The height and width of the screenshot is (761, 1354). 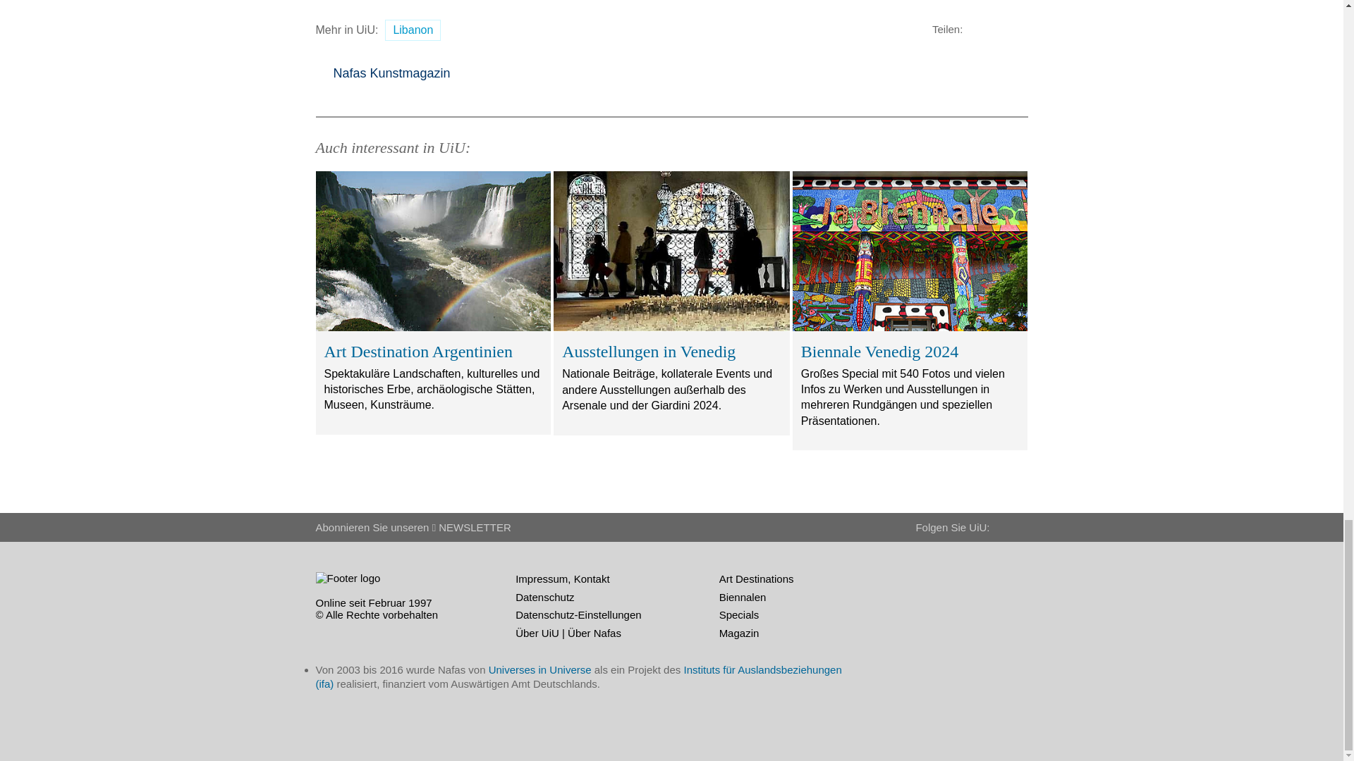 I want to click on Ausstellungen in Venedig 2024, so click(x=671, y=303).